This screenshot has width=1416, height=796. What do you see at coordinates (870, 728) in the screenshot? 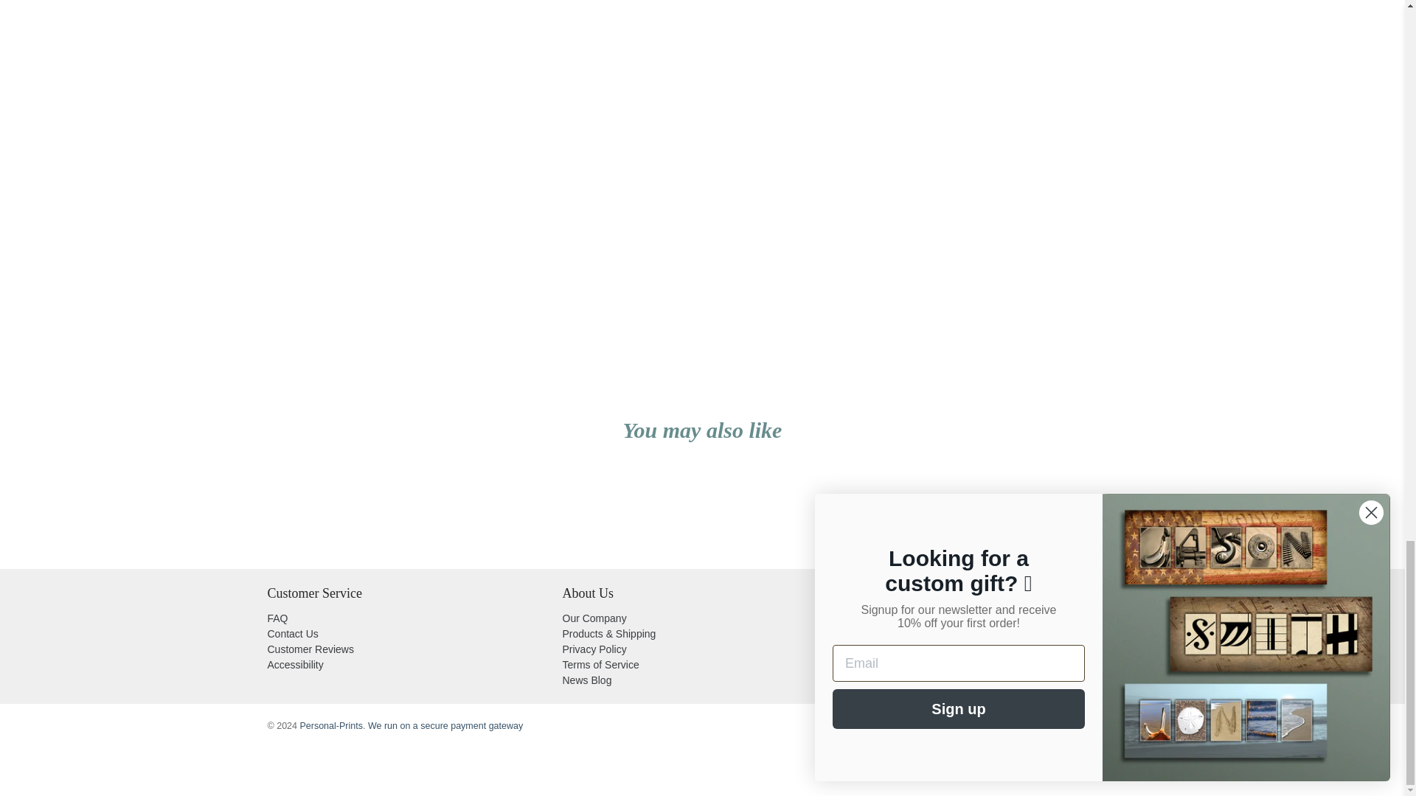
I see `American Express` at bounding box center [870, 728].